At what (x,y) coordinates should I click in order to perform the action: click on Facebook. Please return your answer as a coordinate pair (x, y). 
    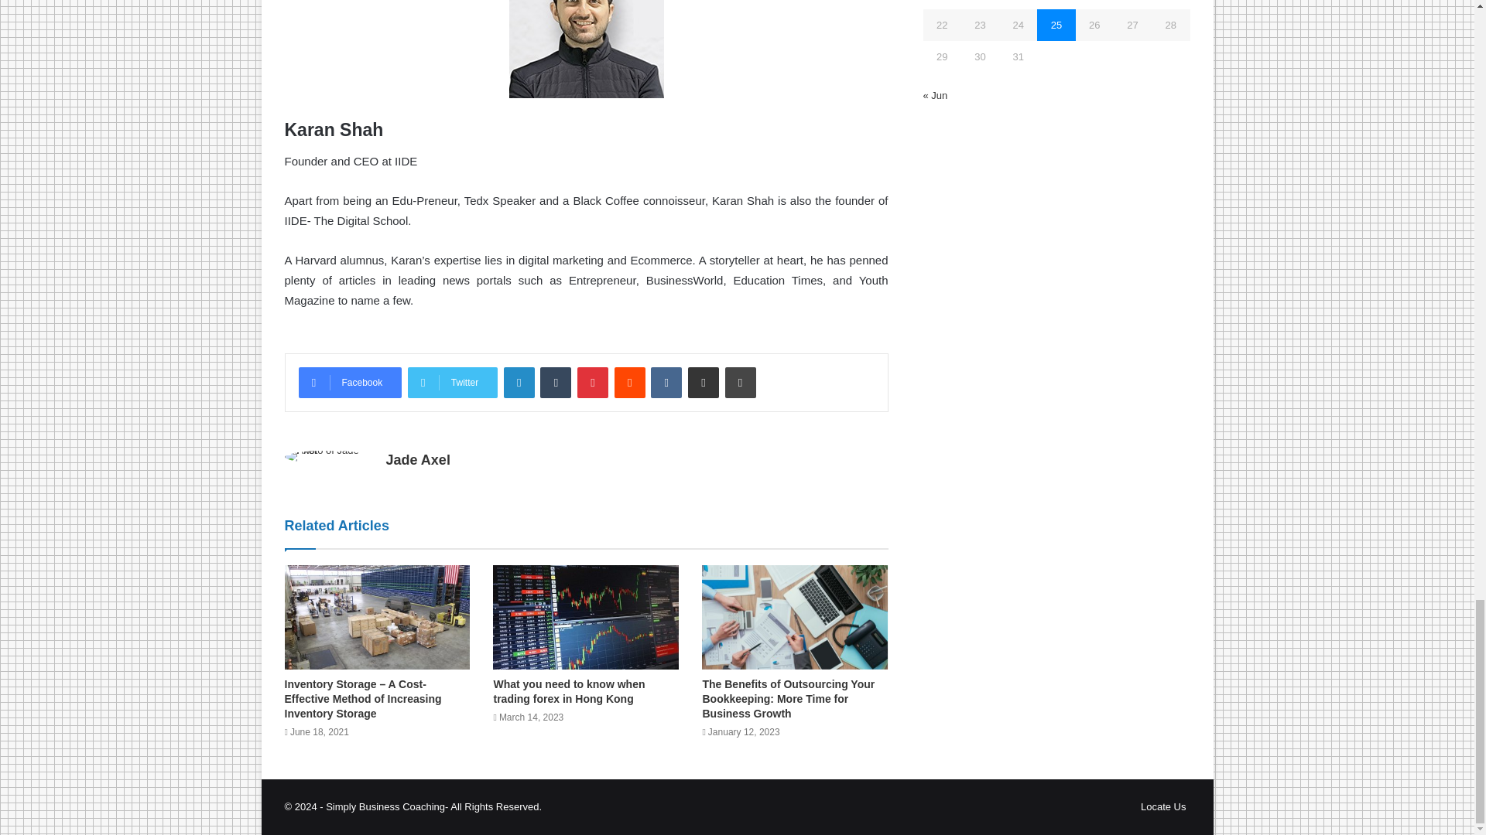
    Looking at the image, I should click on (350, 383).